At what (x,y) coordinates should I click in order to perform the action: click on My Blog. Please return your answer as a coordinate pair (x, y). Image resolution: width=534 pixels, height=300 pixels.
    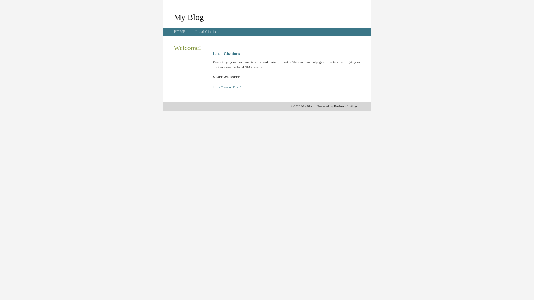
    Looking at the image, I should click on (189, 17).